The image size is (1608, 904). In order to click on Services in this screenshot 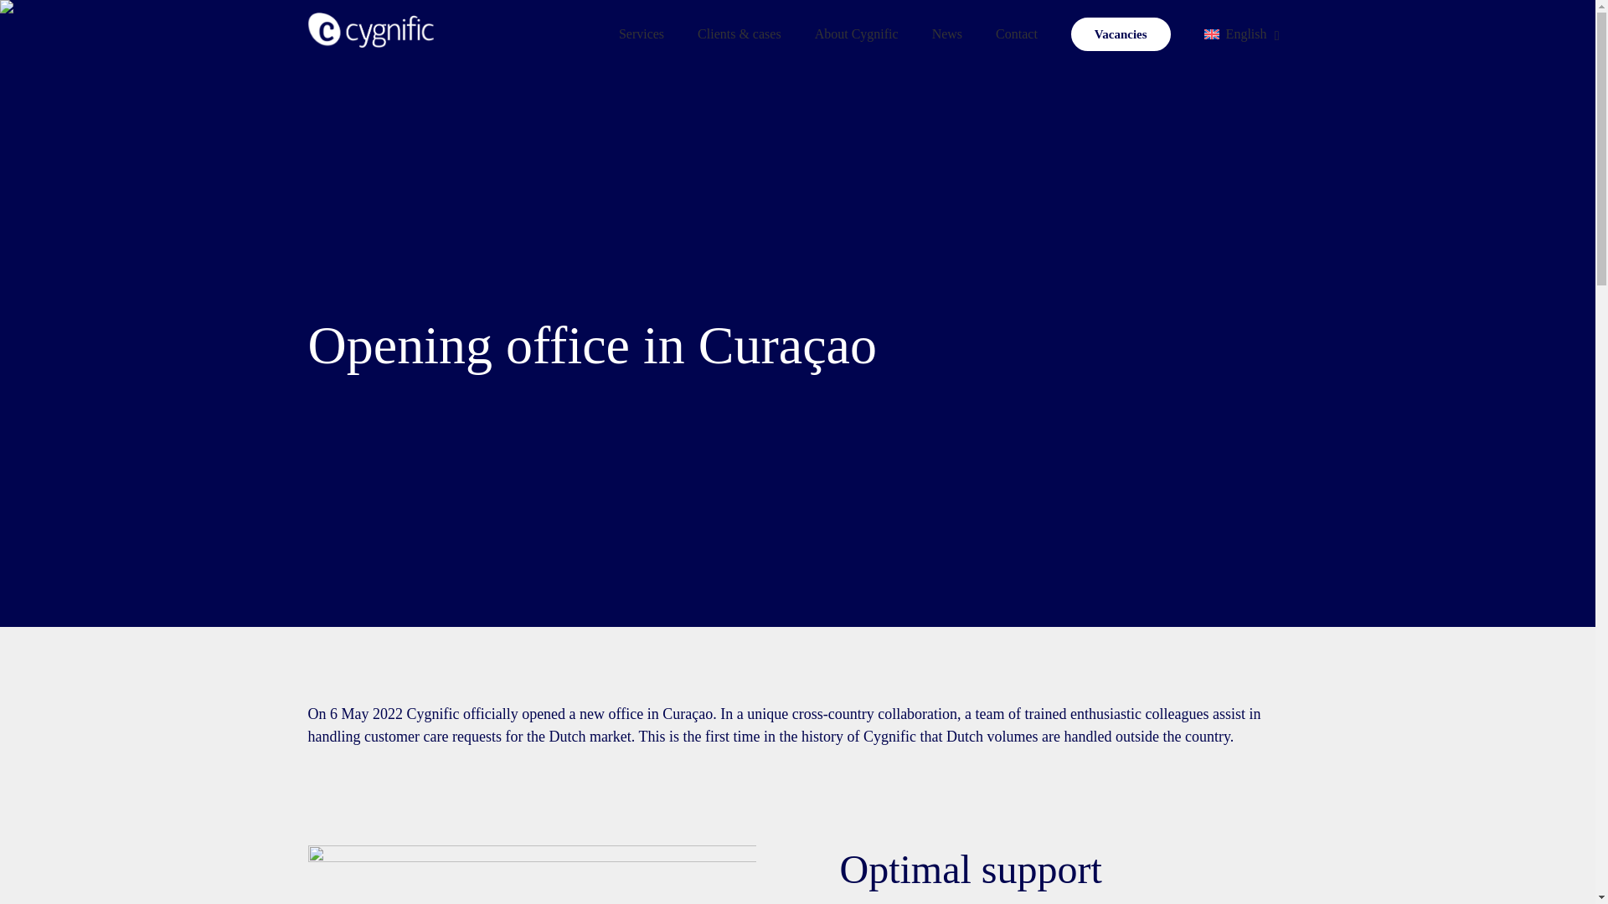, I will do `click(641, 34)`.